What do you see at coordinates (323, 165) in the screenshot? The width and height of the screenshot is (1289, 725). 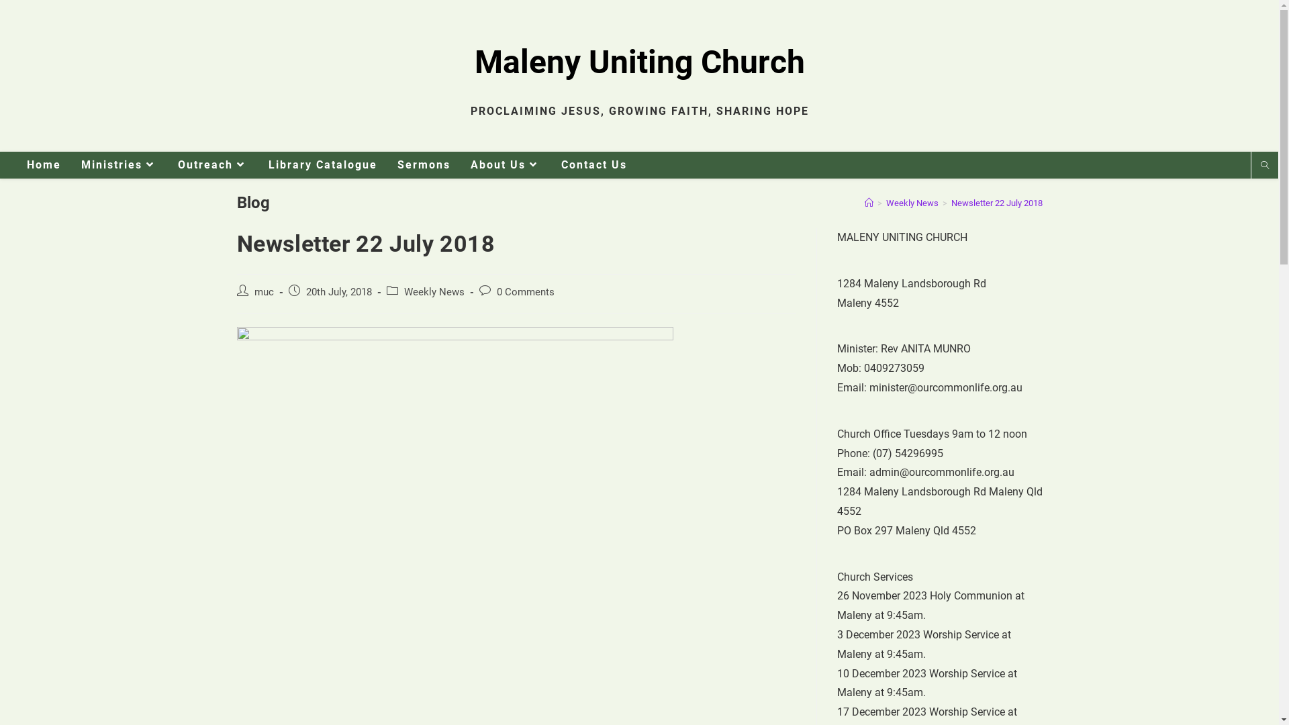 I see `Library Catalogue` at bounding box center [323, 165].